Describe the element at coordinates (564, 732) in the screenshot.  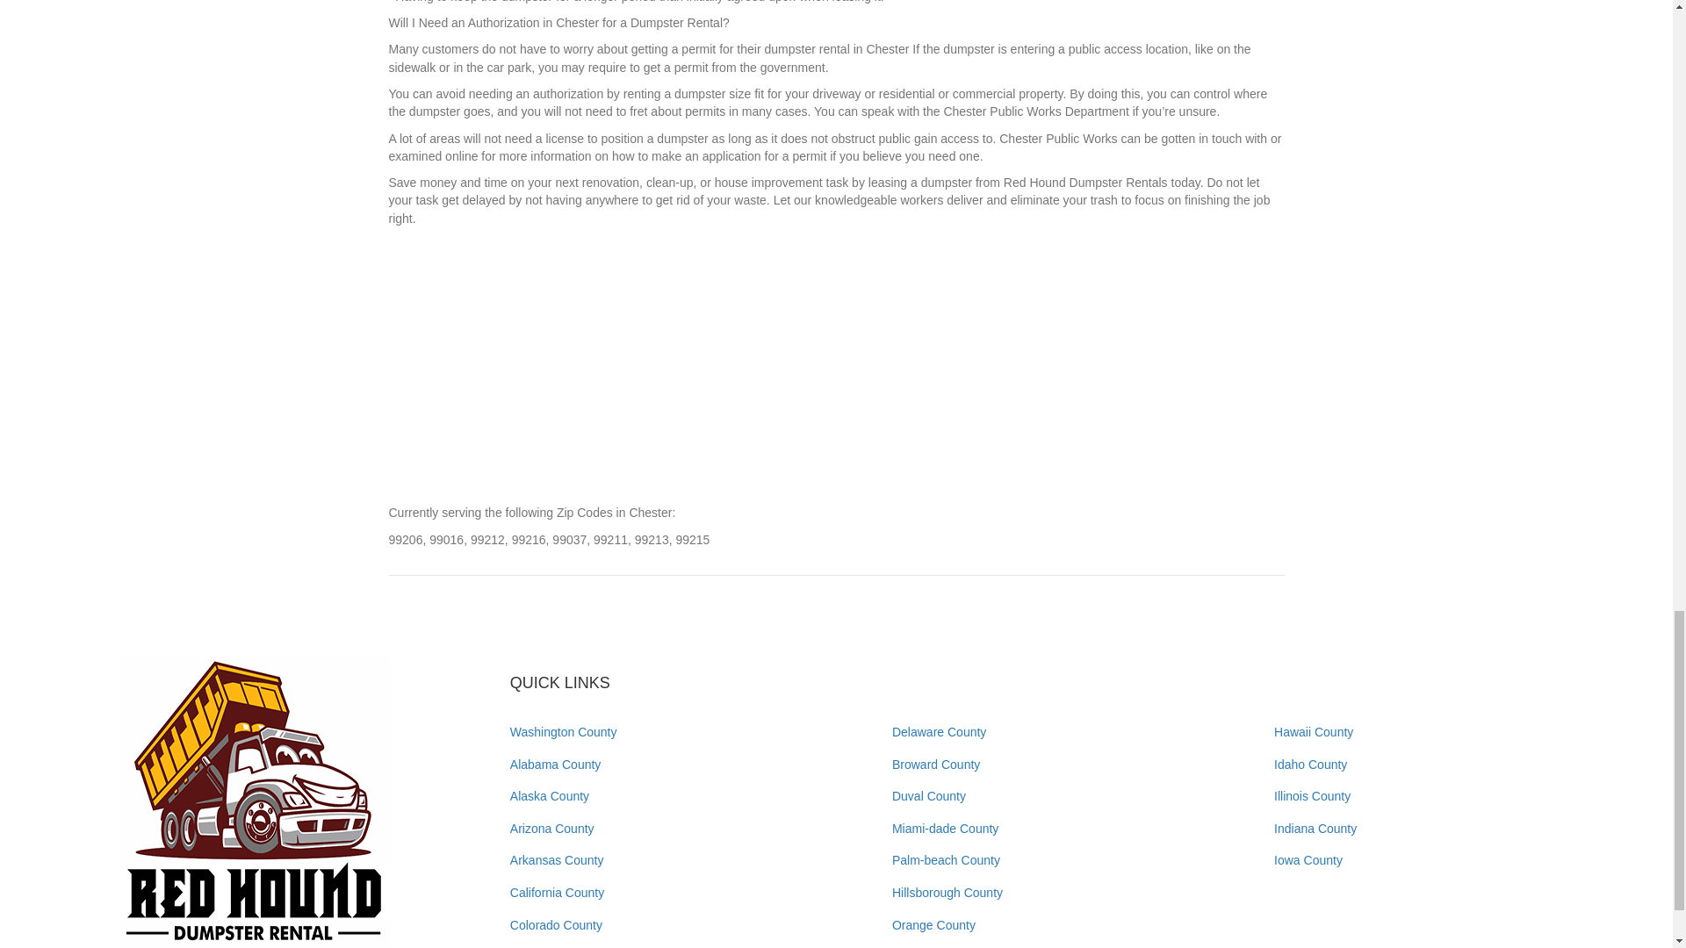
I see `Washington County` at that location.